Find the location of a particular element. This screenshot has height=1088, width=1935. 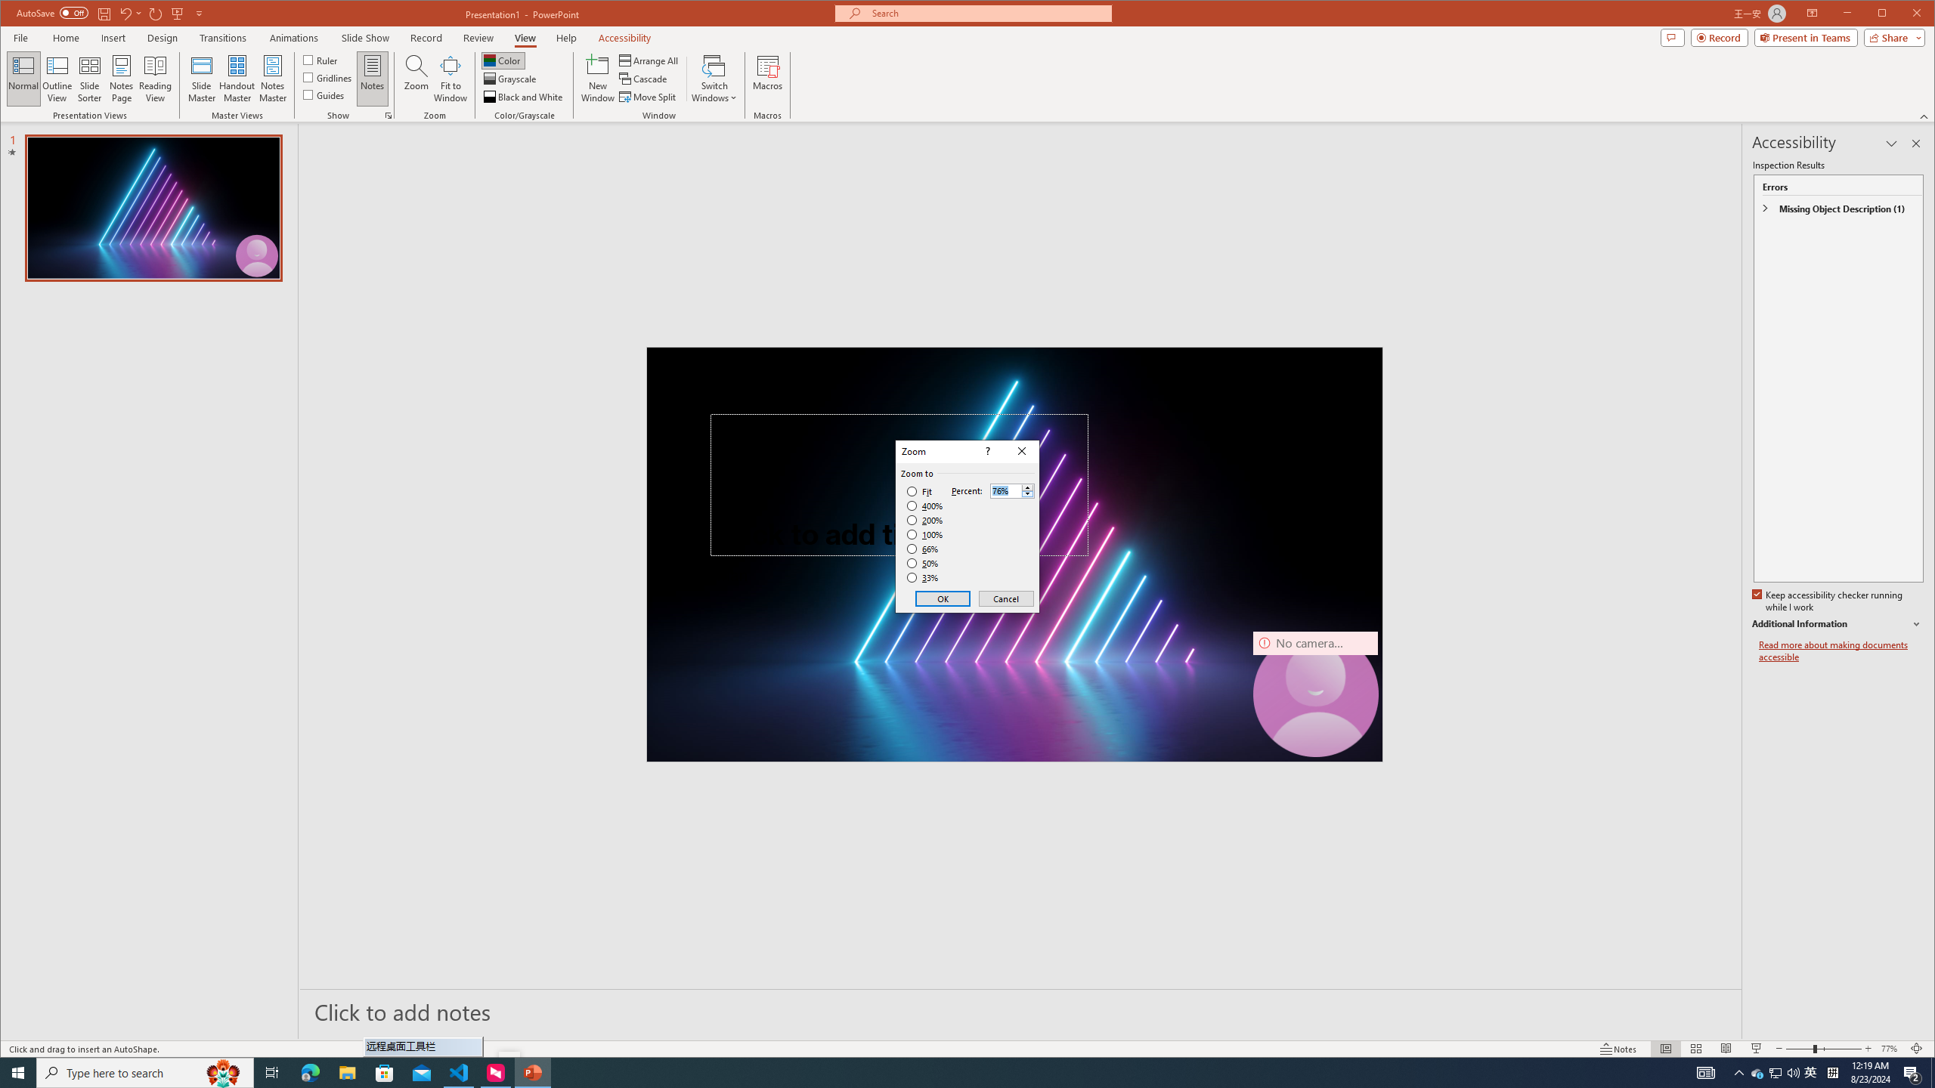

66% is located at coordinates (924, 549).